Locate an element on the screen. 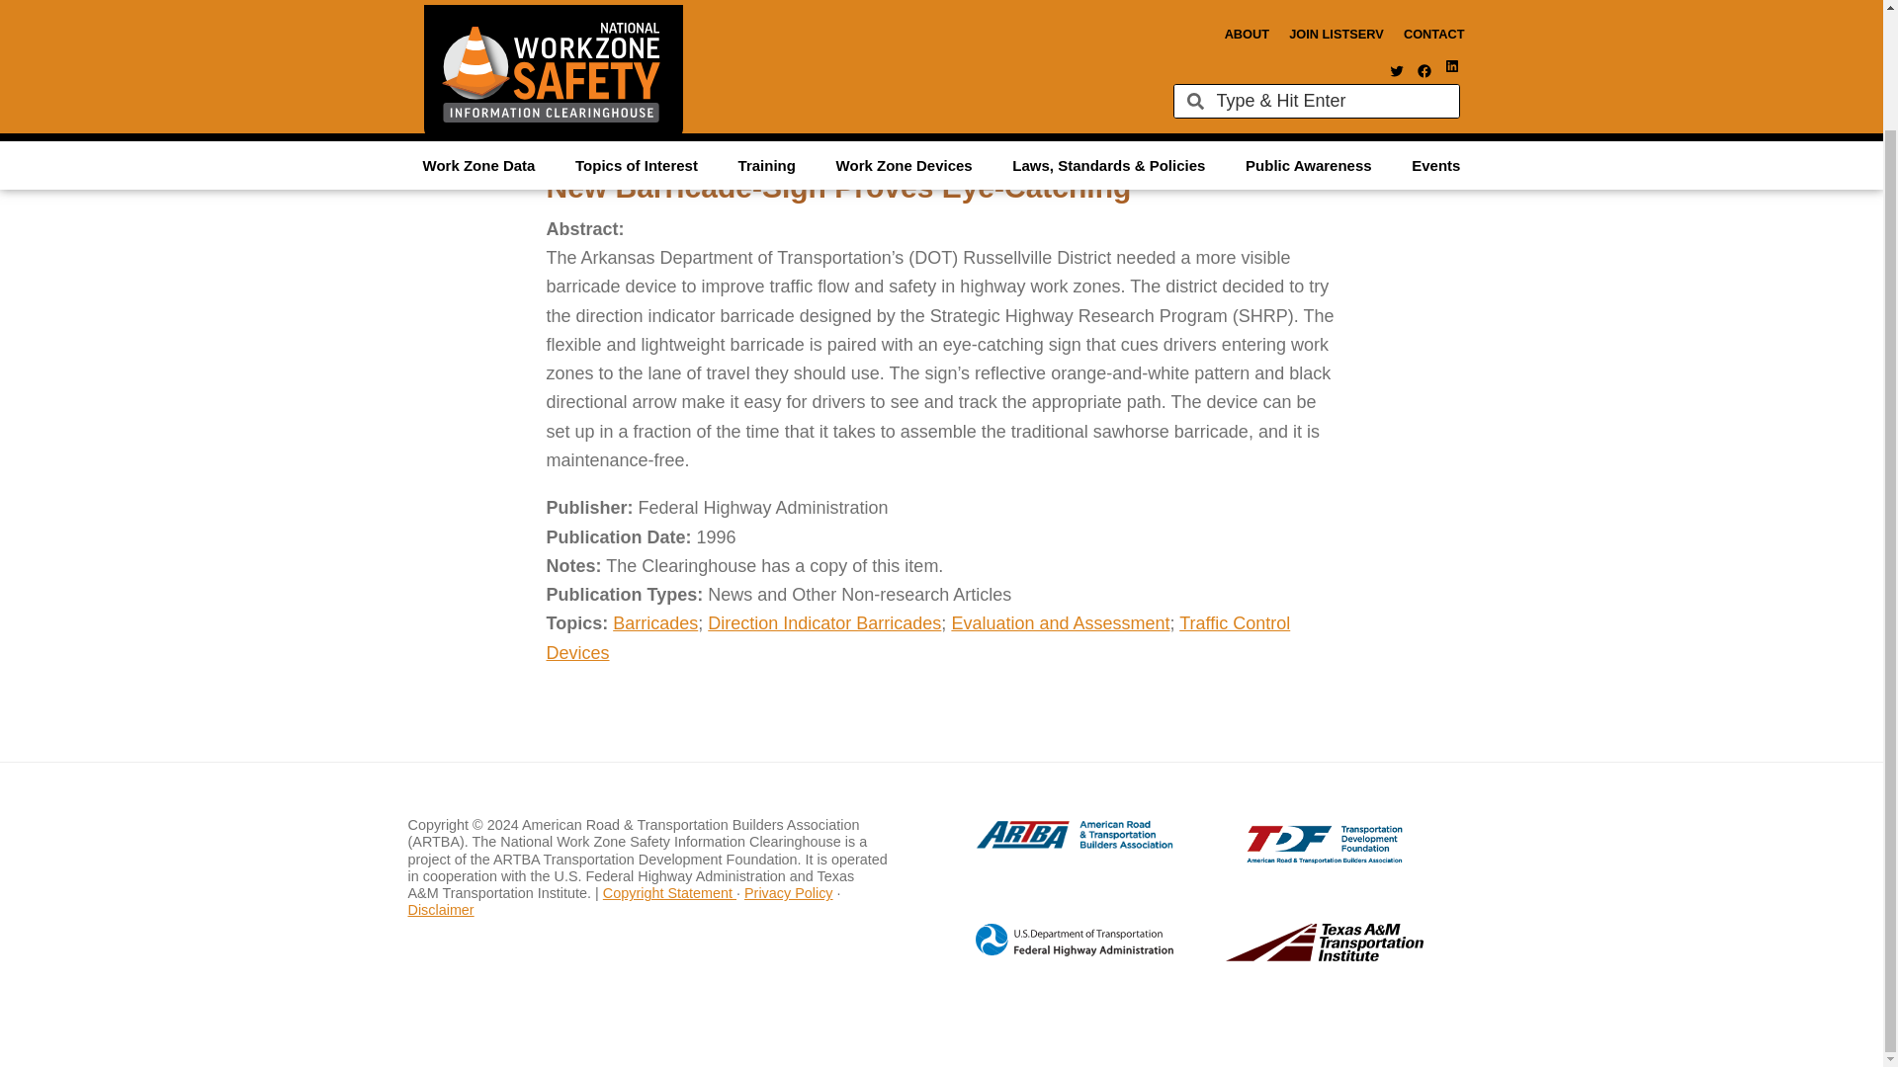 Image resolution: width=1898 pixels, height=1067 pixels. Public Awareness is located at coordinates (1309, 30).